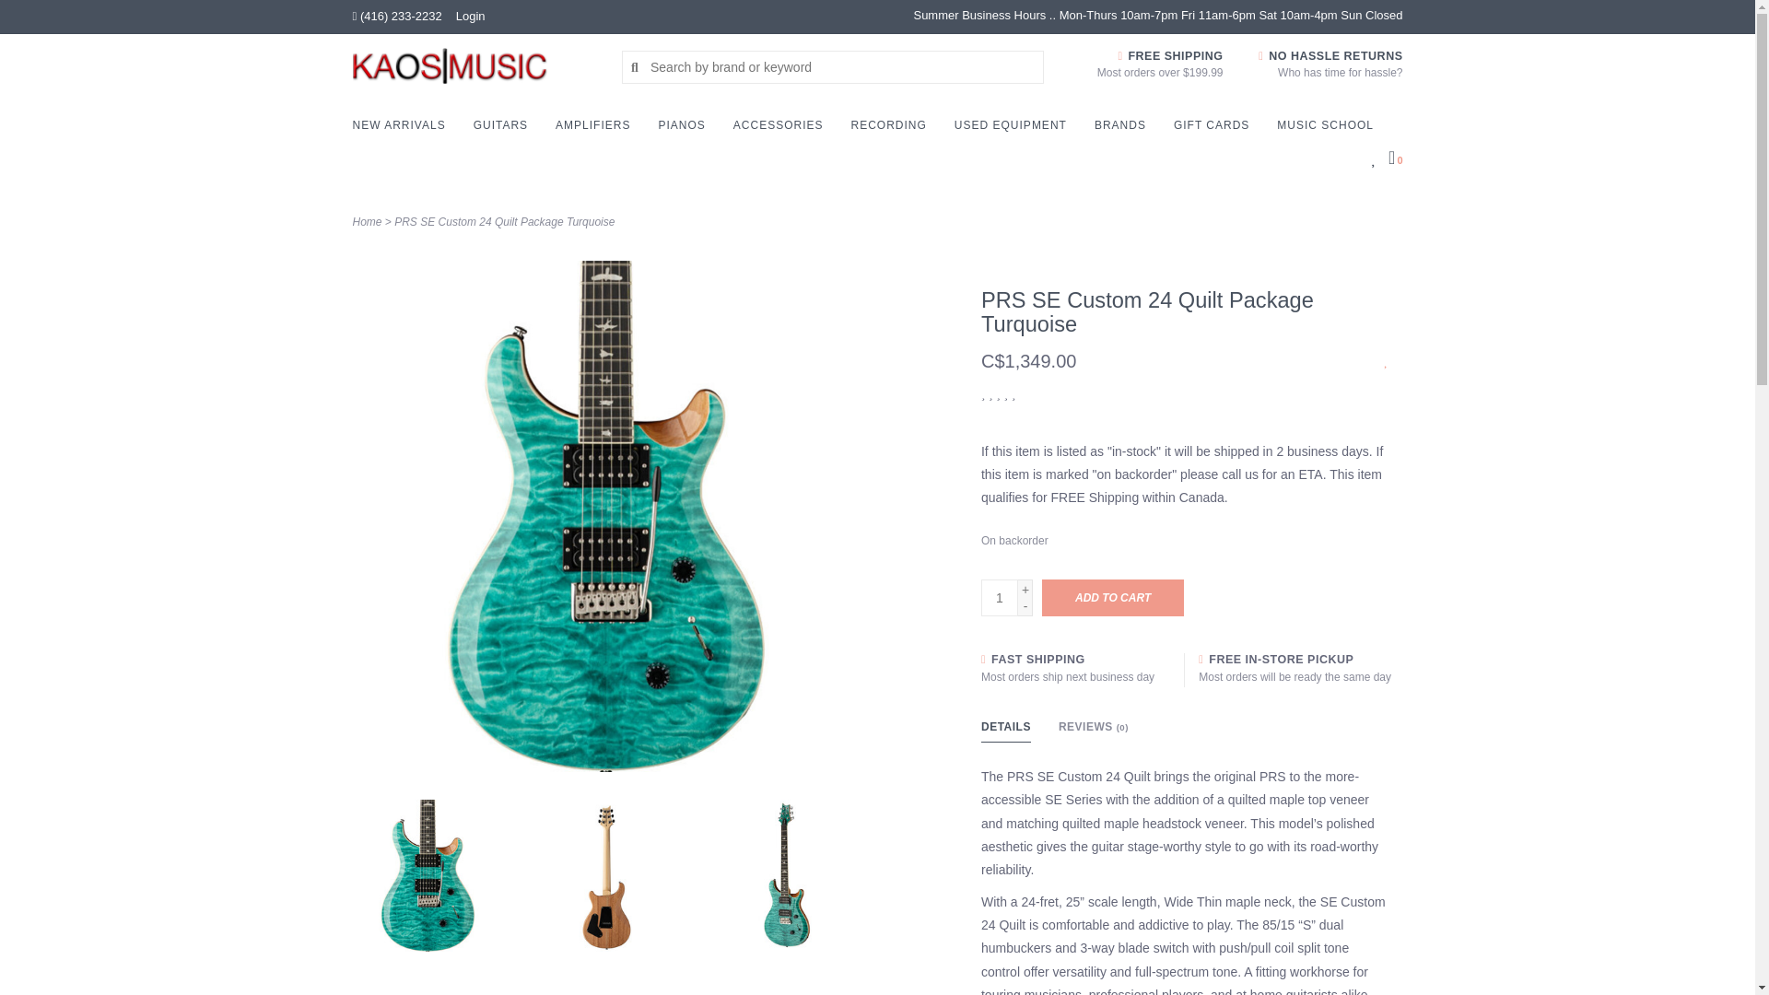 Image resolution: width=1769 pixels, height=995 pixels. What do you see at coordinates (597, 130) in the screenshot?
I see `Amplifiers` at bounding box center [597, 130].